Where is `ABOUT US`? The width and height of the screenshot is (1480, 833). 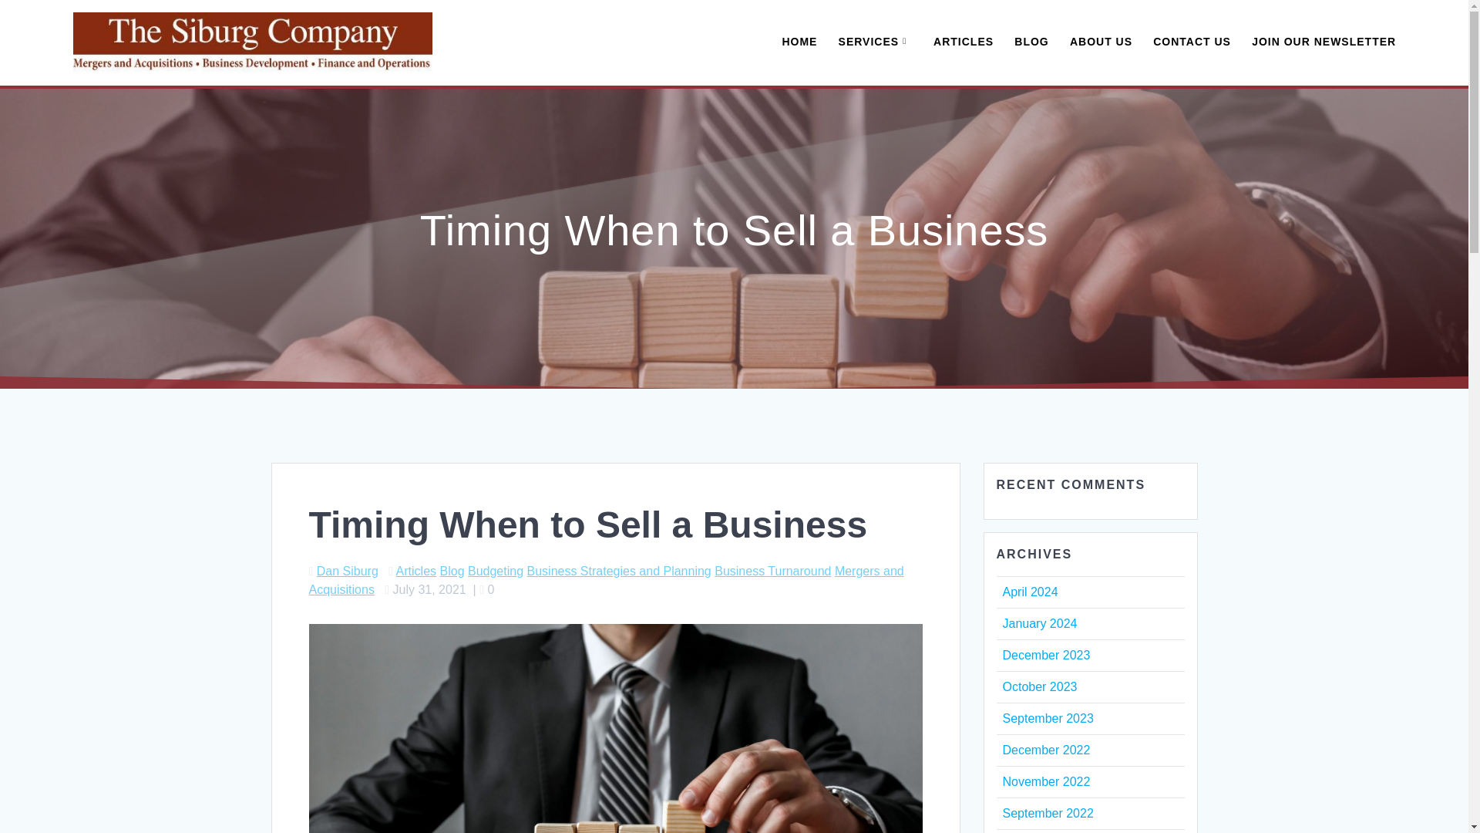
ABOUT US is located at coordinates (1101, 43).